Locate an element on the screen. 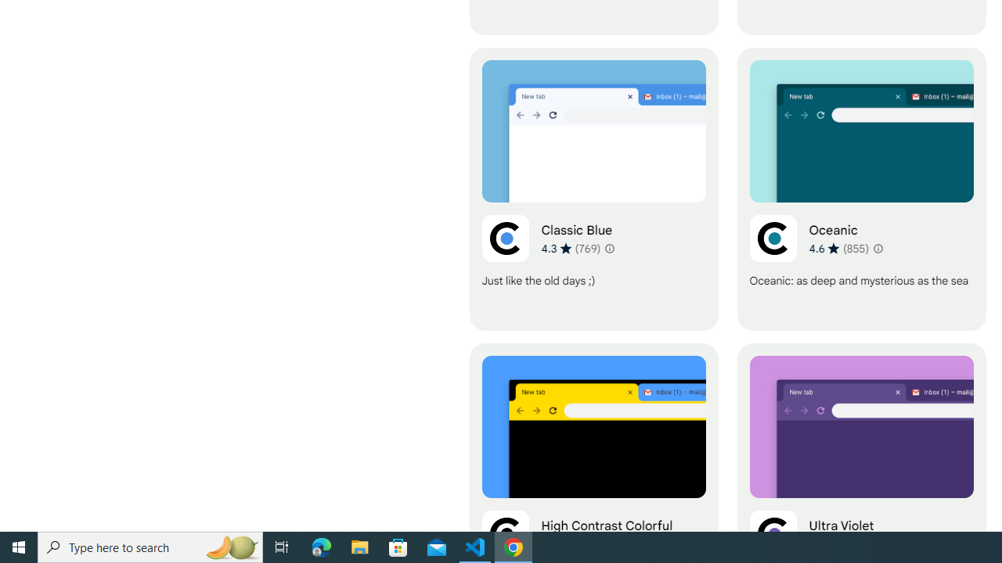 The image size is (1002, 563). Average rating 4.6 out of 5 stars. 855 ratings. is located at coordinates (839, 248).